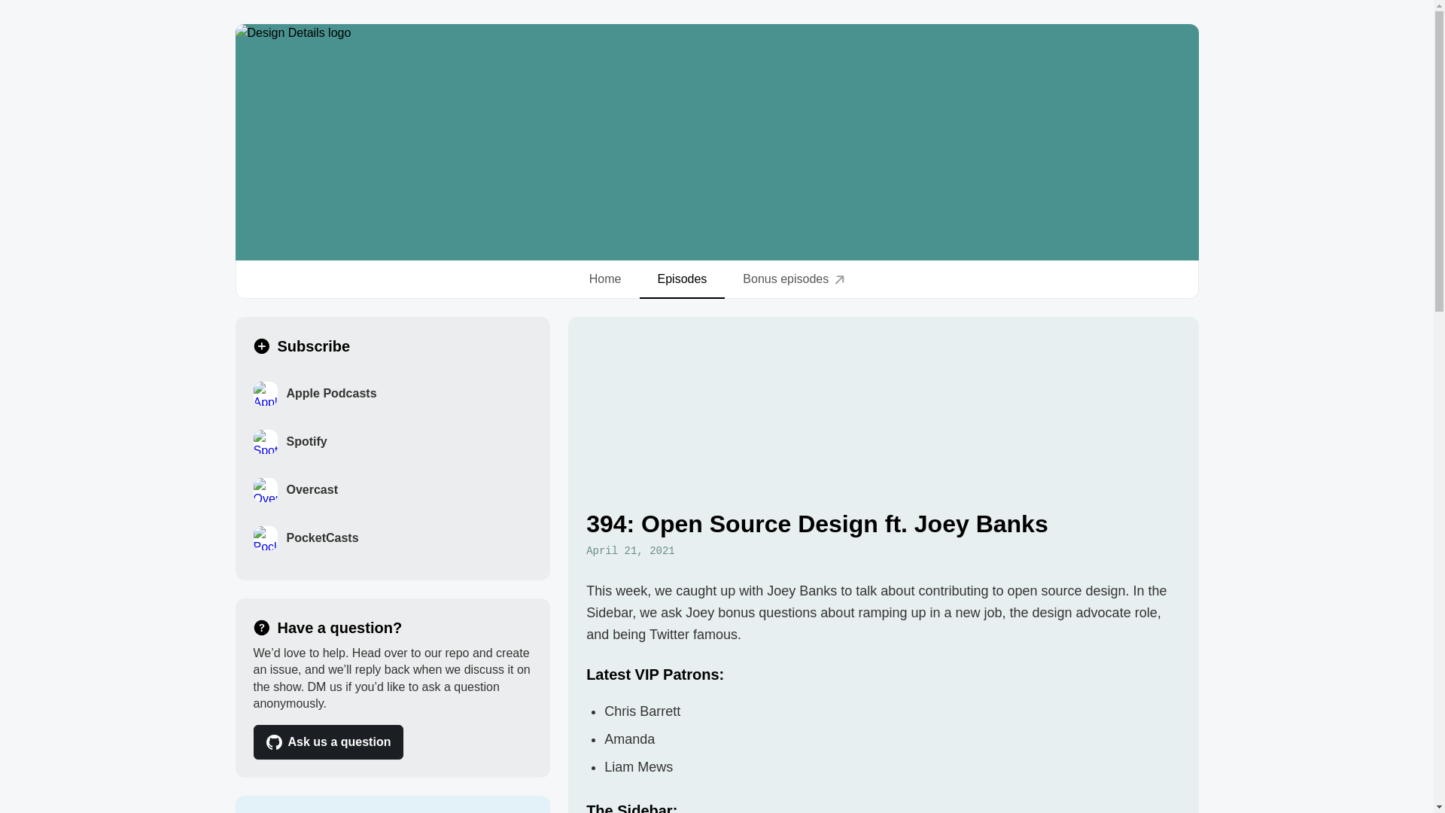 The height and width of the screenshot is (813, 1445). Describe the element at coordinates (392, 441) in the screenshot. I see `Spotify` at that location.